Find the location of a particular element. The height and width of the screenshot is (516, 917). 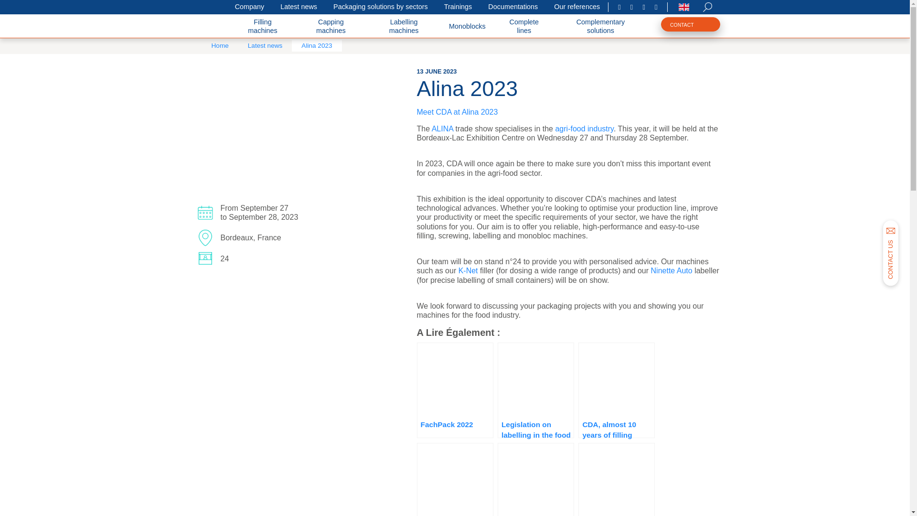

Latest news is located at coordinates (298, 7).